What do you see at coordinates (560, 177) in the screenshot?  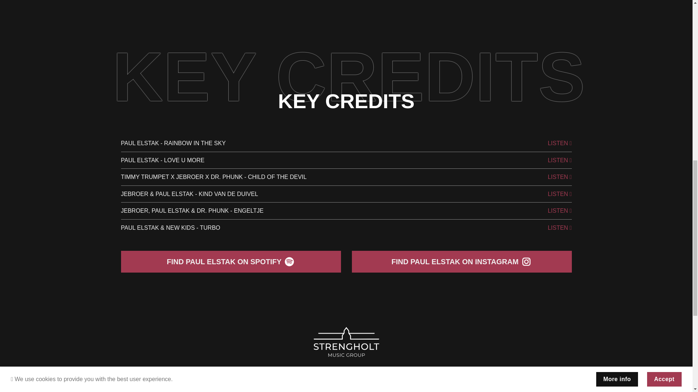 I see `LISTEN` at bounding box center [560, 177].